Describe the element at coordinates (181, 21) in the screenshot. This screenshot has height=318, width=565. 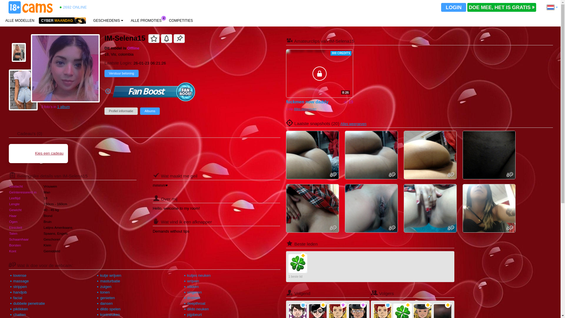
I see `COMPETITIES` at that location.